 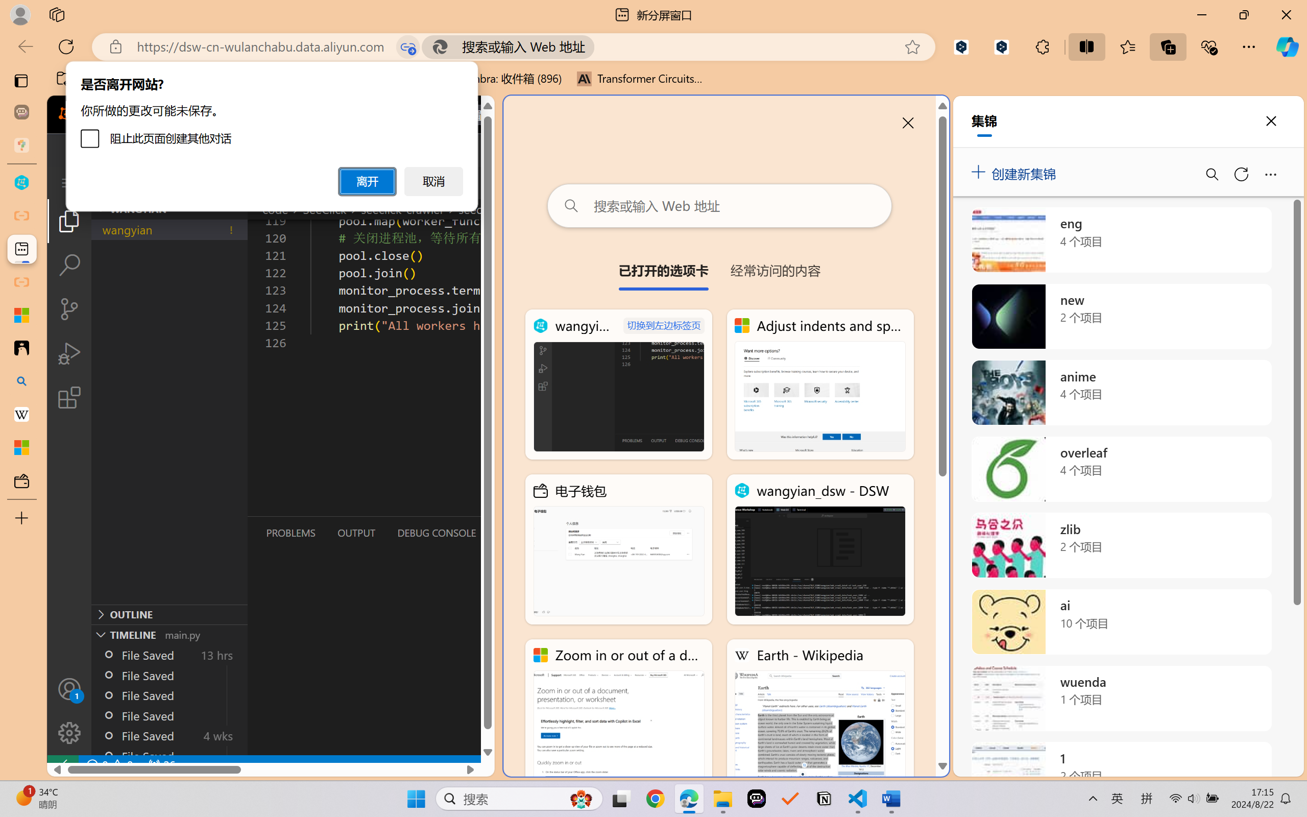 I want to click on Manage, so click(x=69, y=733).